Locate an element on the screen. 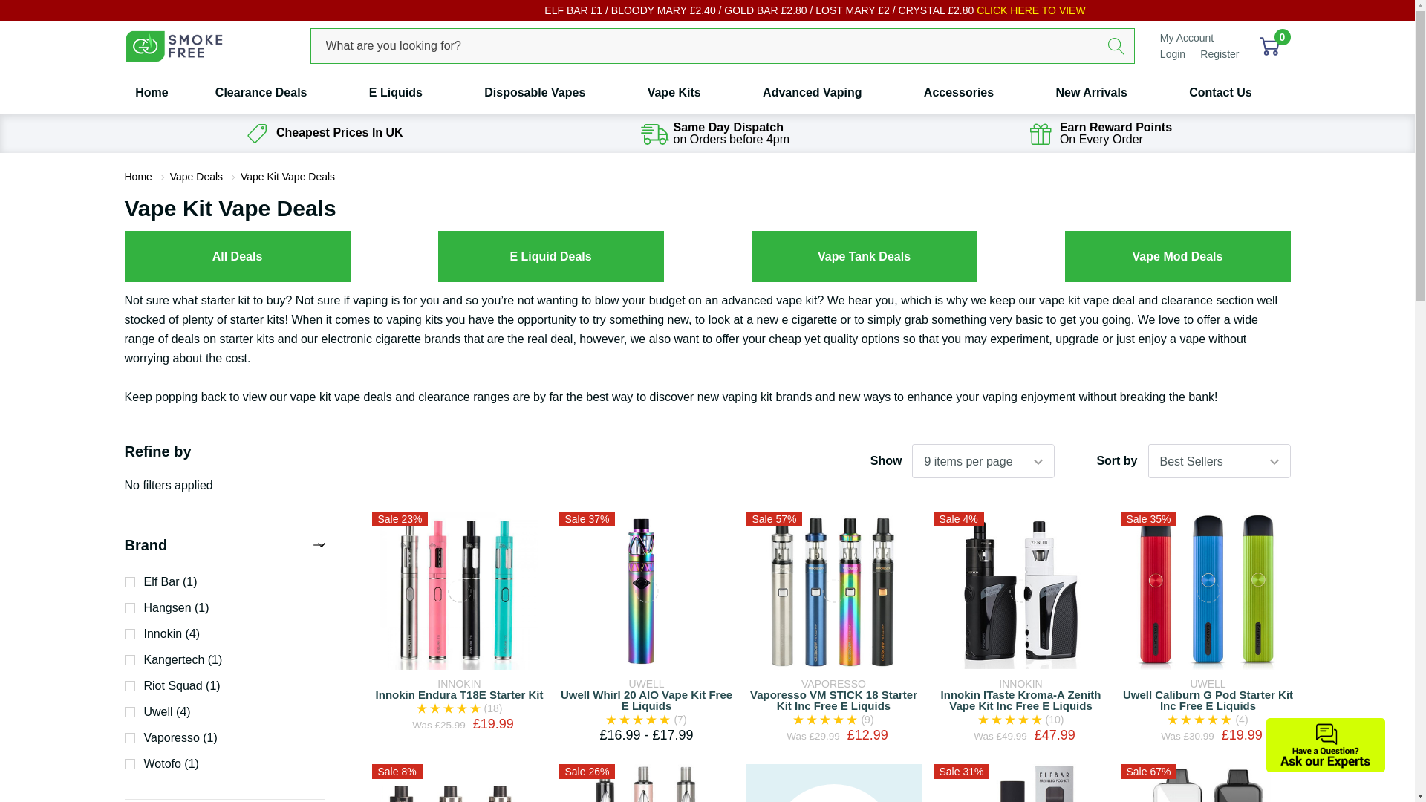 The width and height of the screenshot is (1426, 802). Uwell Caliburn G Pod Starter Kit is located at coordinates (1208, 590).